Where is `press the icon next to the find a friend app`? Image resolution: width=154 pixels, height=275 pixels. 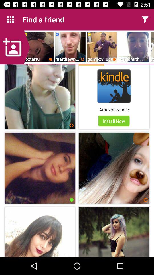 press the icon next to the find a friend app is located at coordinates (10, 19).